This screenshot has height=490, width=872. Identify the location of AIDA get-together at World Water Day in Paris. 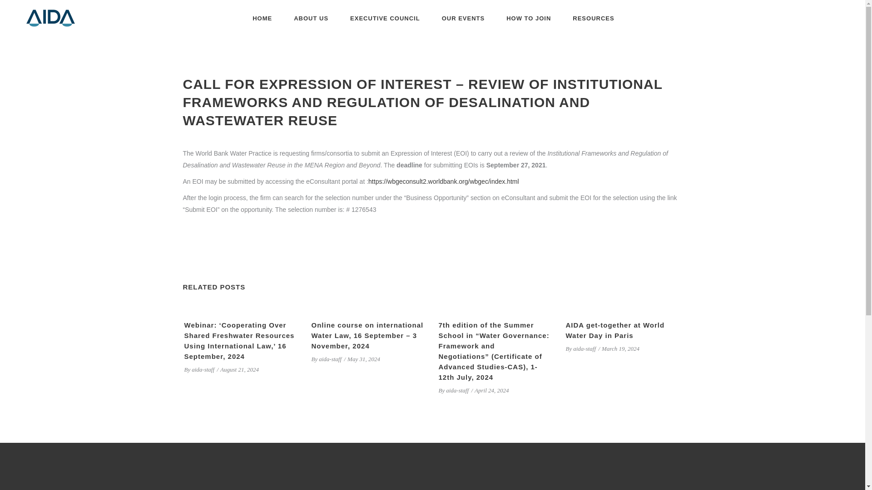
(615, 330).